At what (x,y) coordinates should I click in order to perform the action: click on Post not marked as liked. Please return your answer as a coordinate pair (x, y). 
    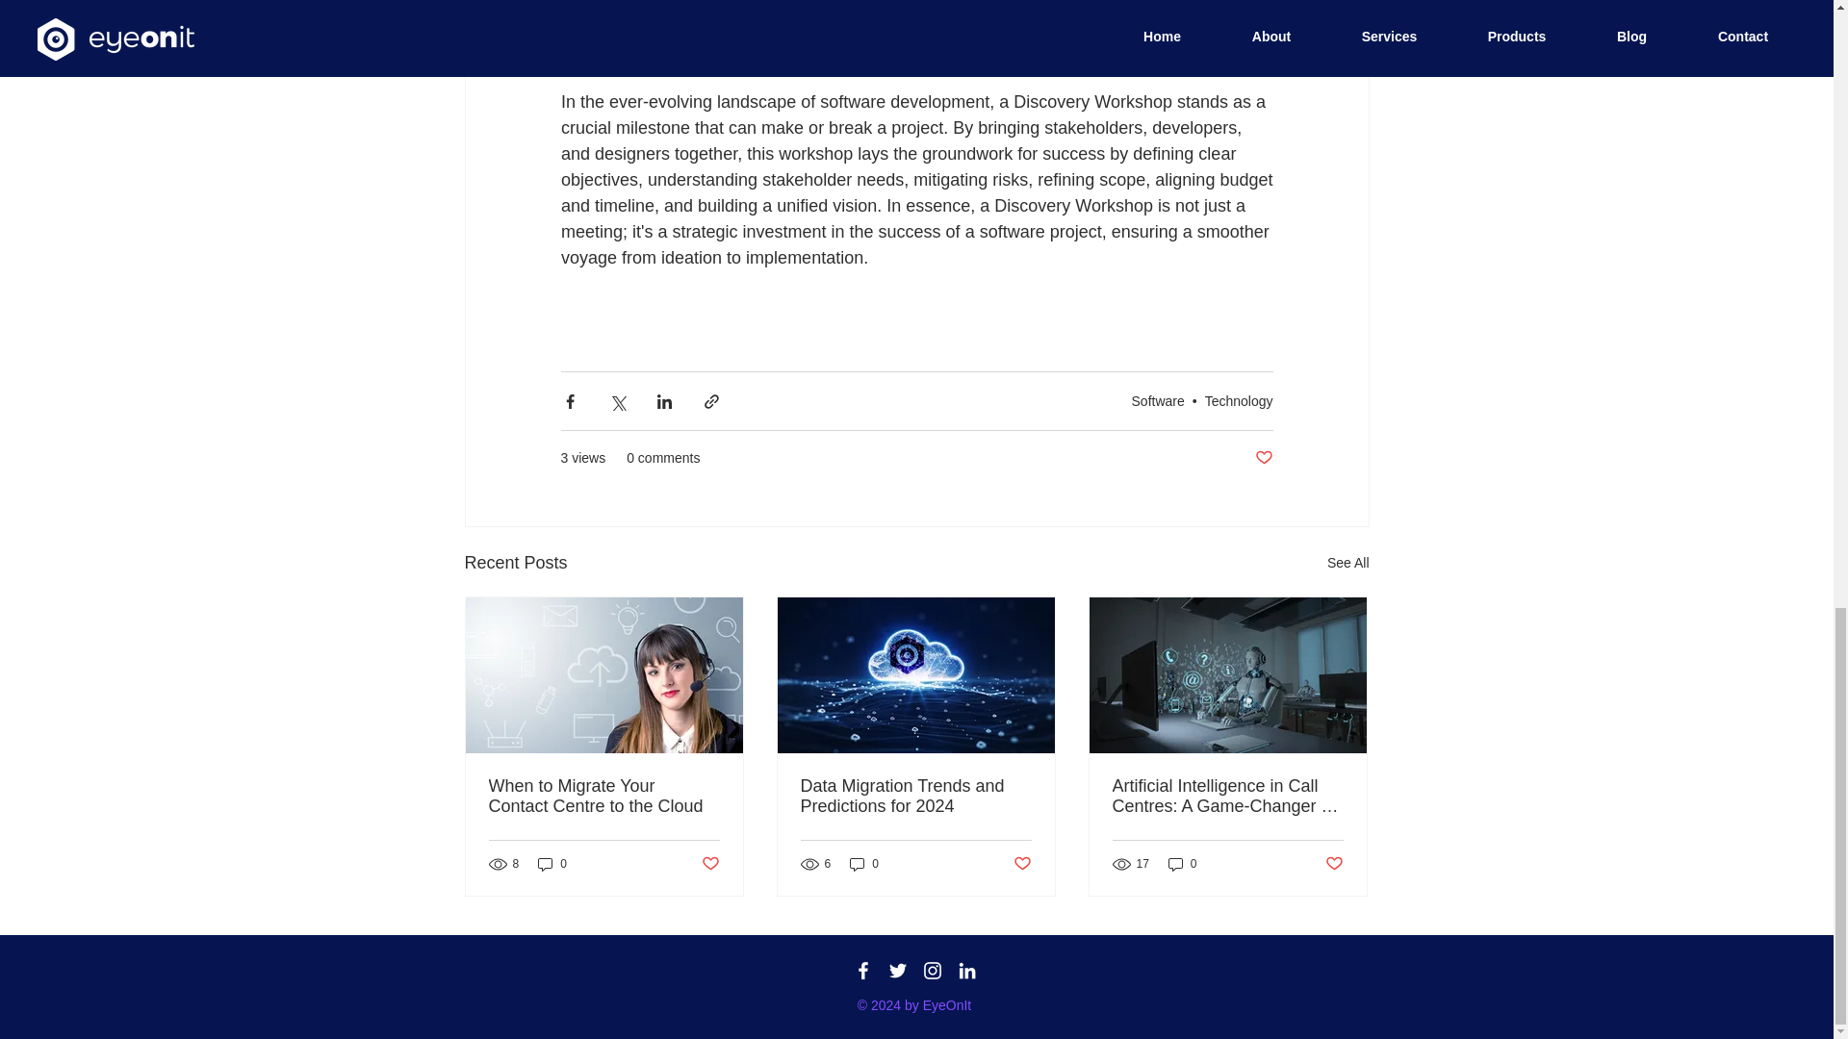
    Looking at the image, I should click on (1022, 863).